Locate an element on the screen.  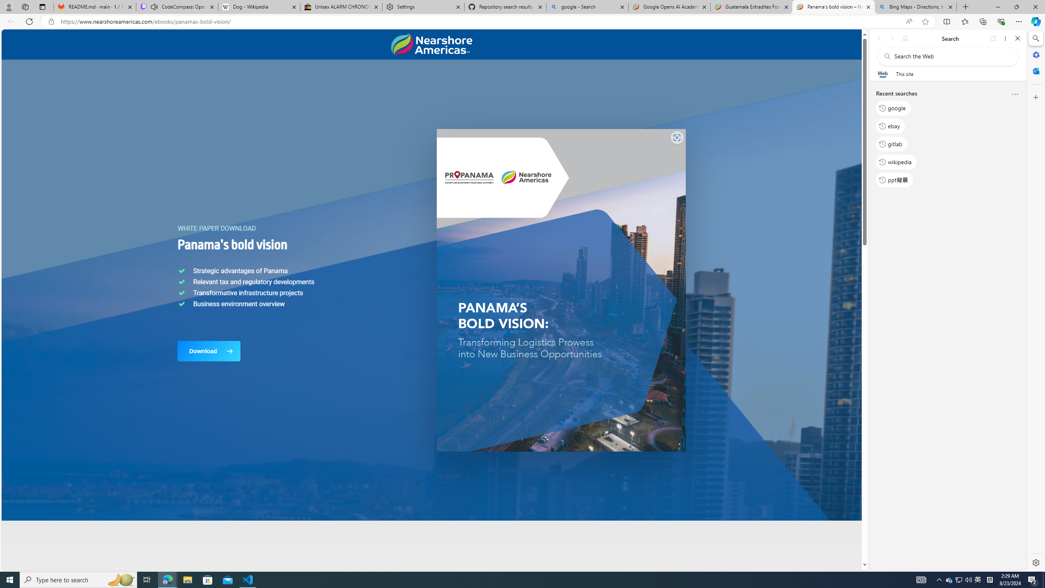
wikipedia is located at coordinates (896, 162).